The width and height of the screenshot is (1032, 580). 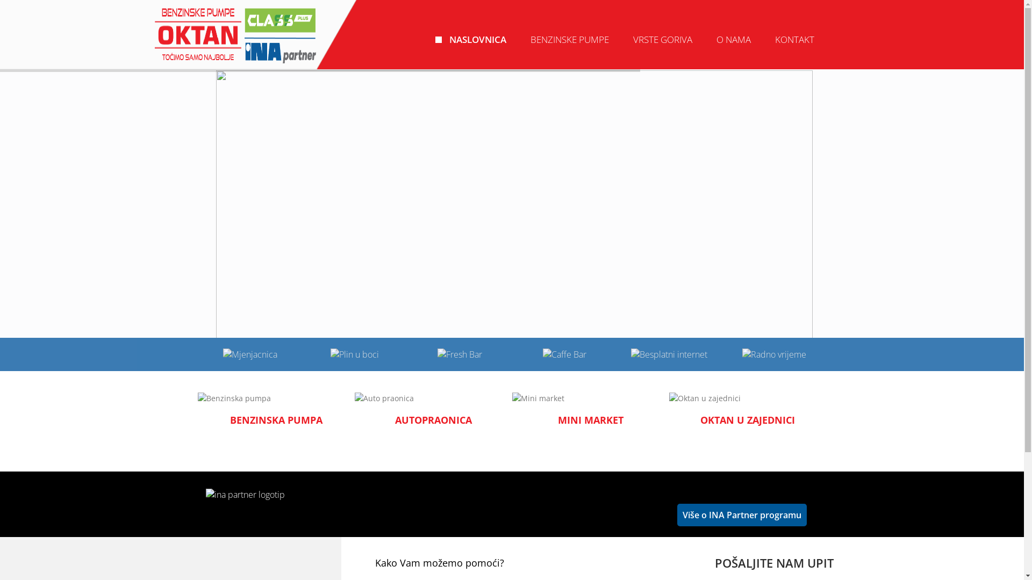 I want to click on Caffe Bar, so click(x=564, y=354).